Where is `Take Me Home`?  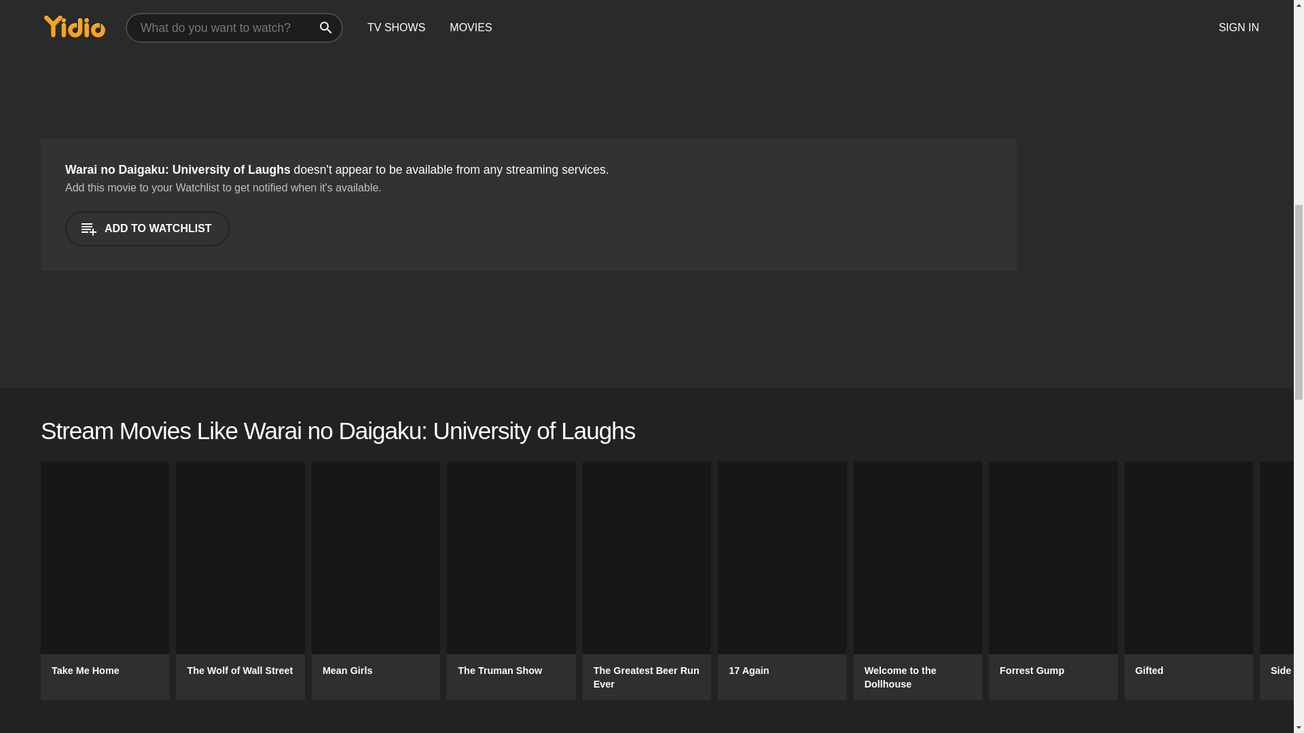
Take Me Home is located at coordinates (105, 581).